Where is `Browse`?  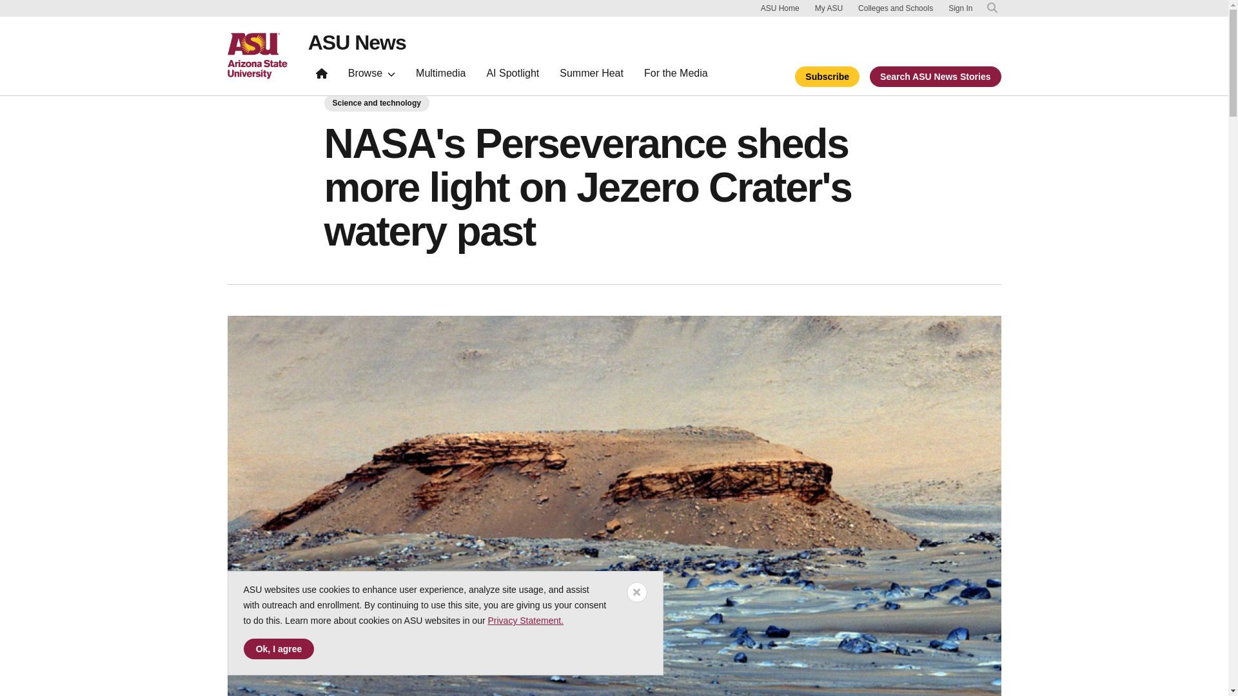 Browse is located at coordinates (371, 76).